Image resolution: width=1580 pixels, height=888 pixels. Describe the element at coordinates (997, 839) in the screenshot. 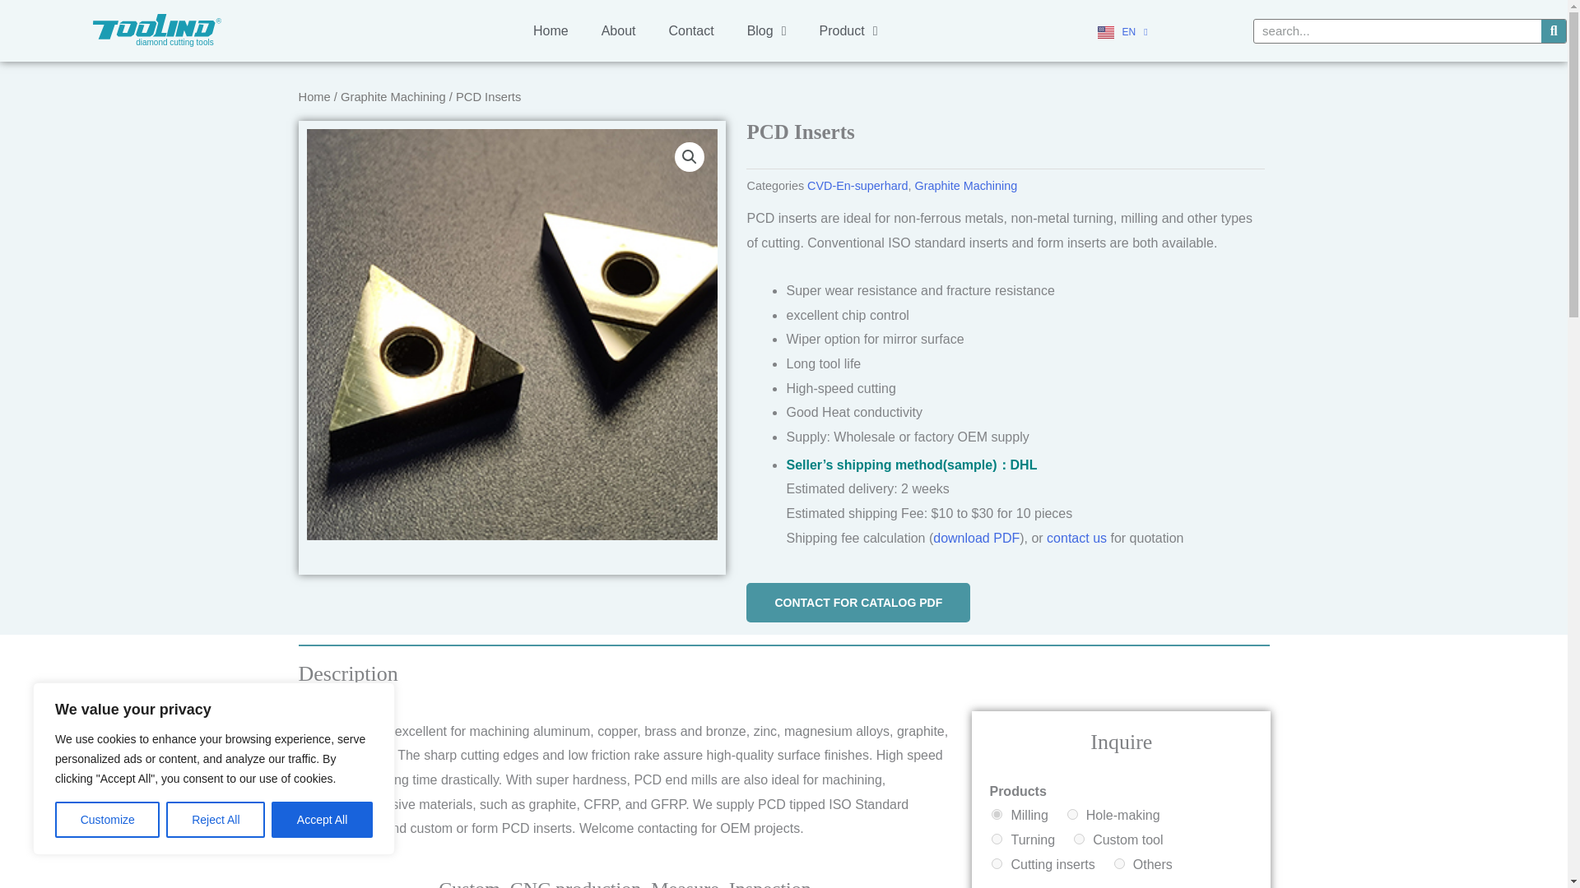

I see `Turning` at that location.